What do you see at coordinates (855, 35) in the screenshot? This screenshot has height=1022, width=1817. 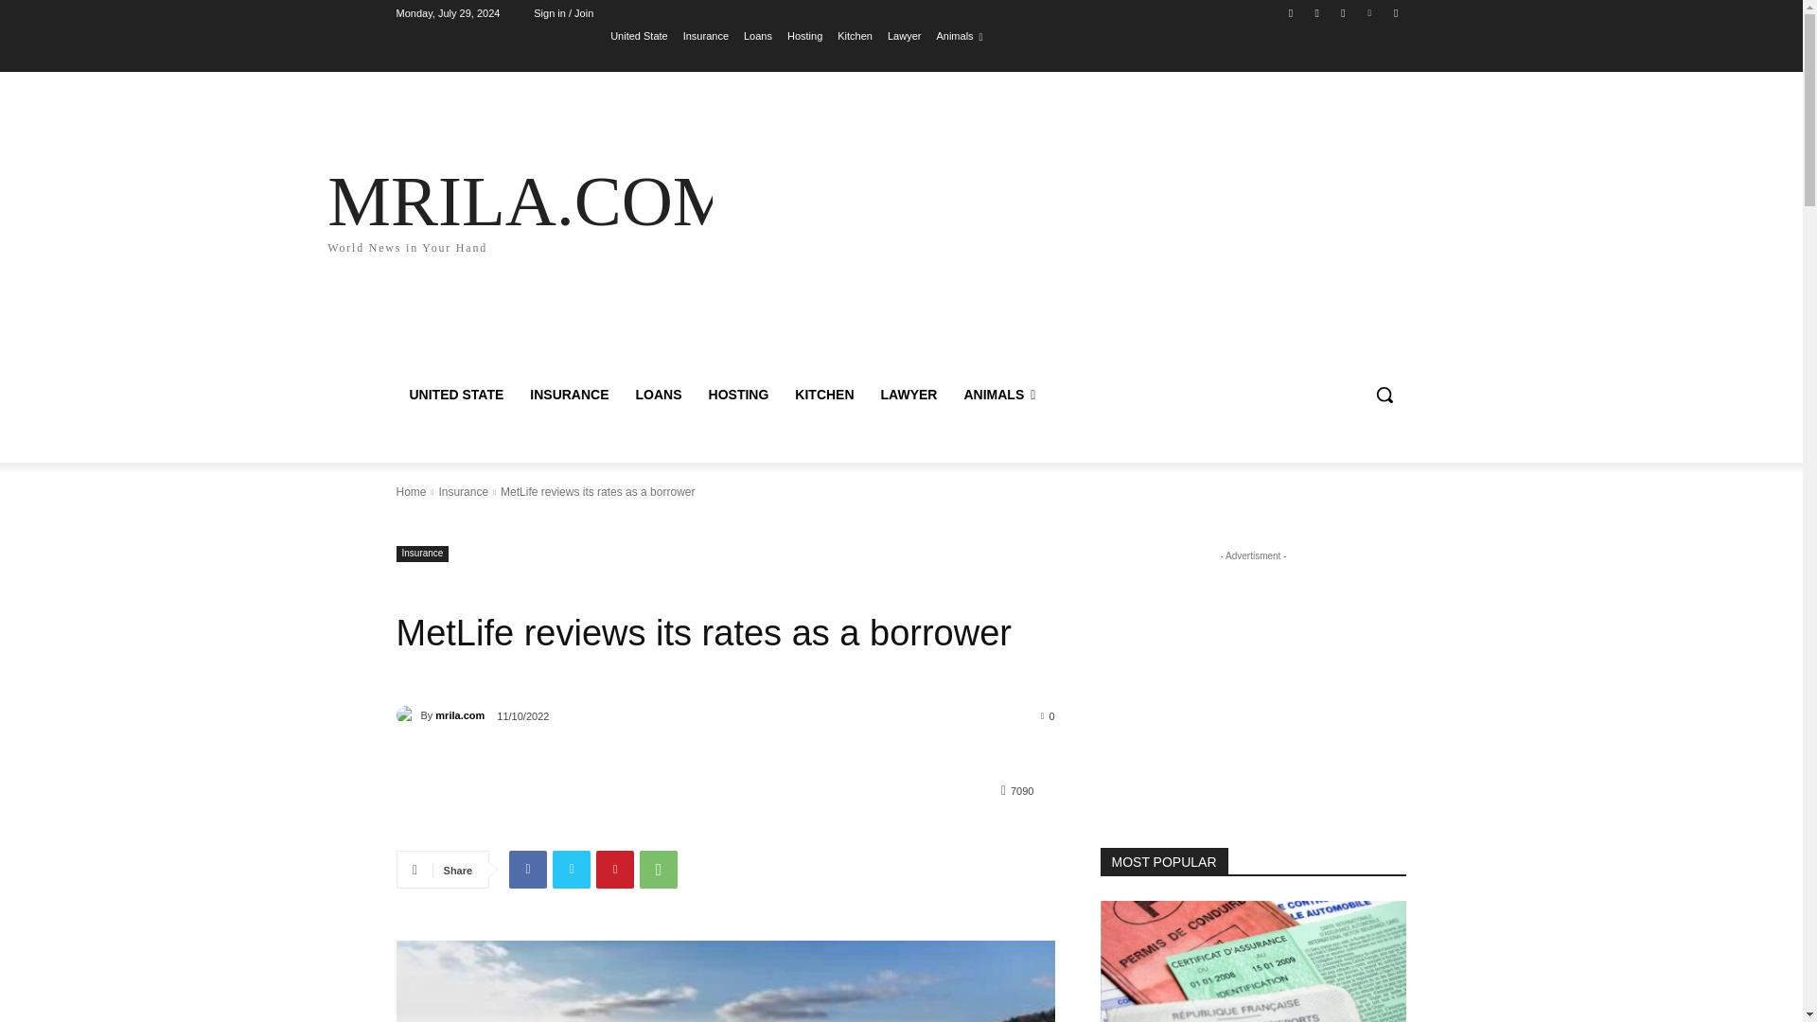 I see `Twitter` at bounding box center [855, 35].